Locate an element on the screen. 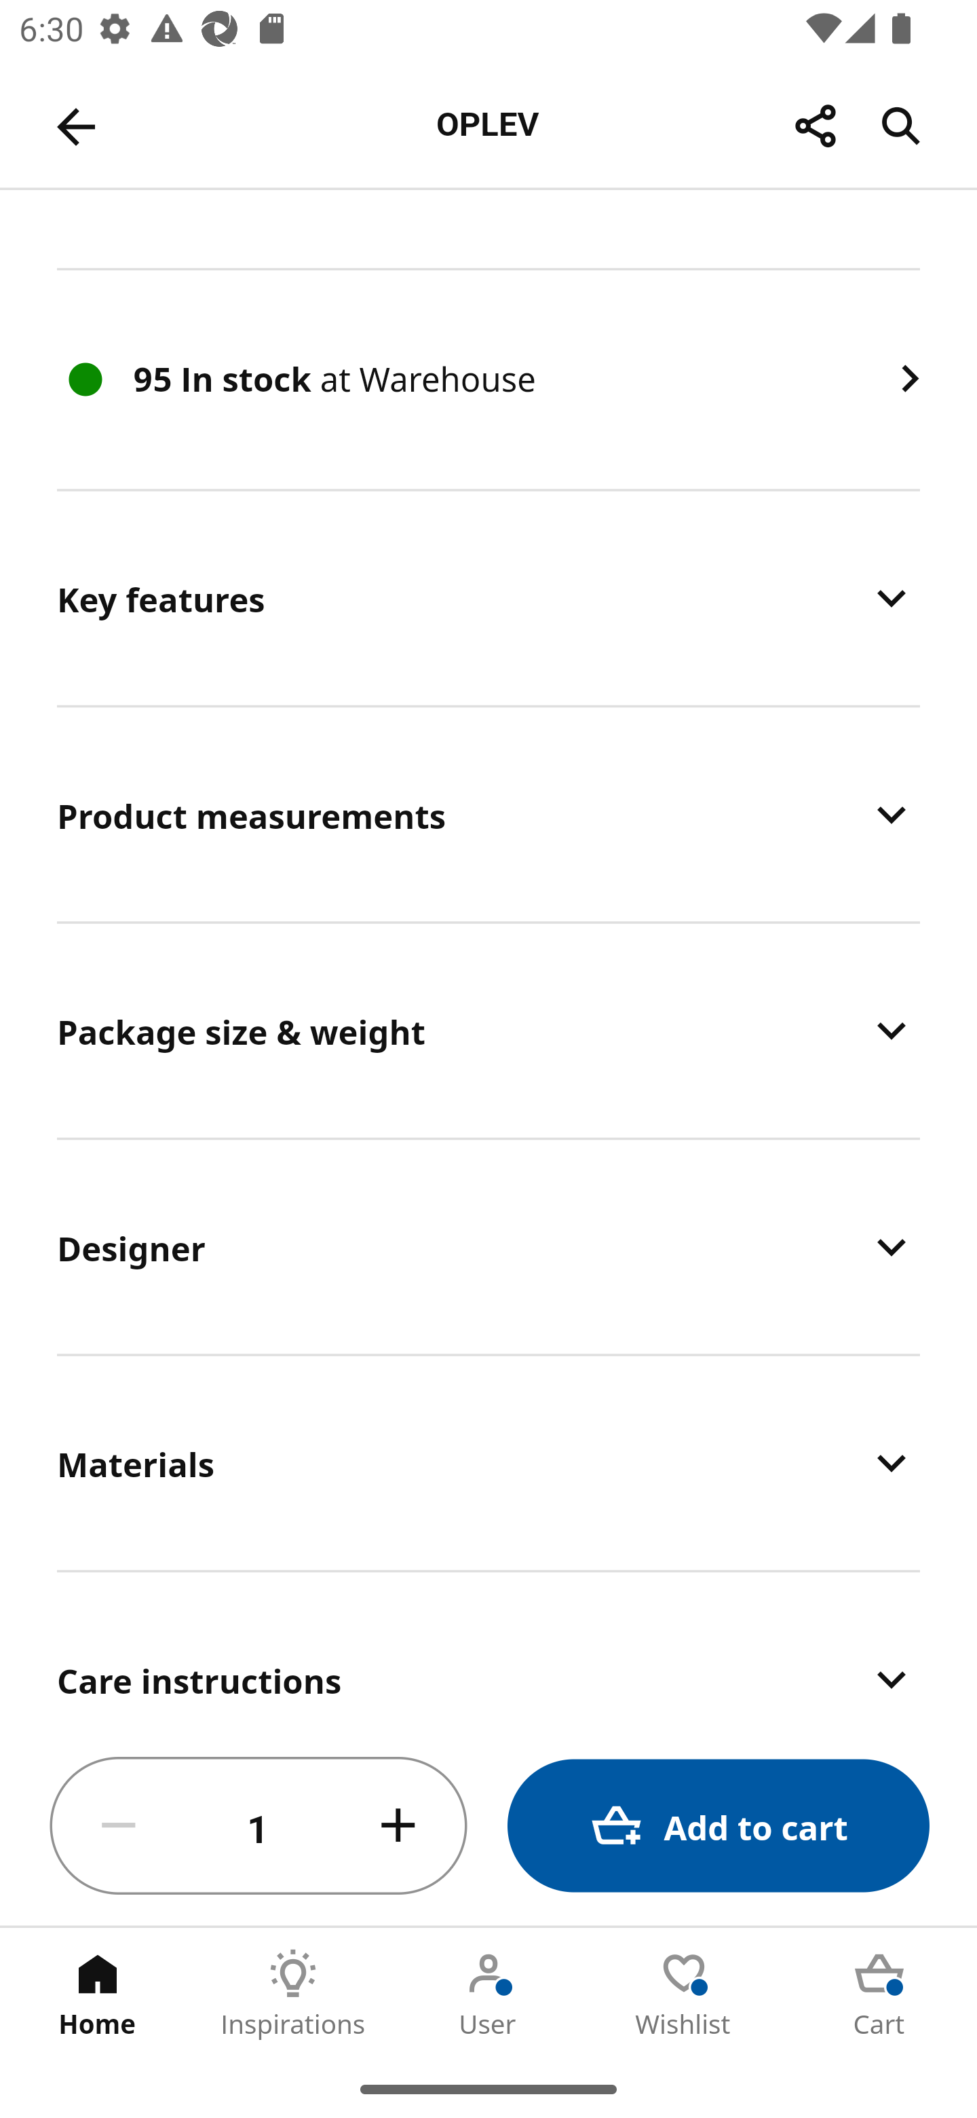  Home
Tab 1 of 5 is located at coordinates (98, 1994).